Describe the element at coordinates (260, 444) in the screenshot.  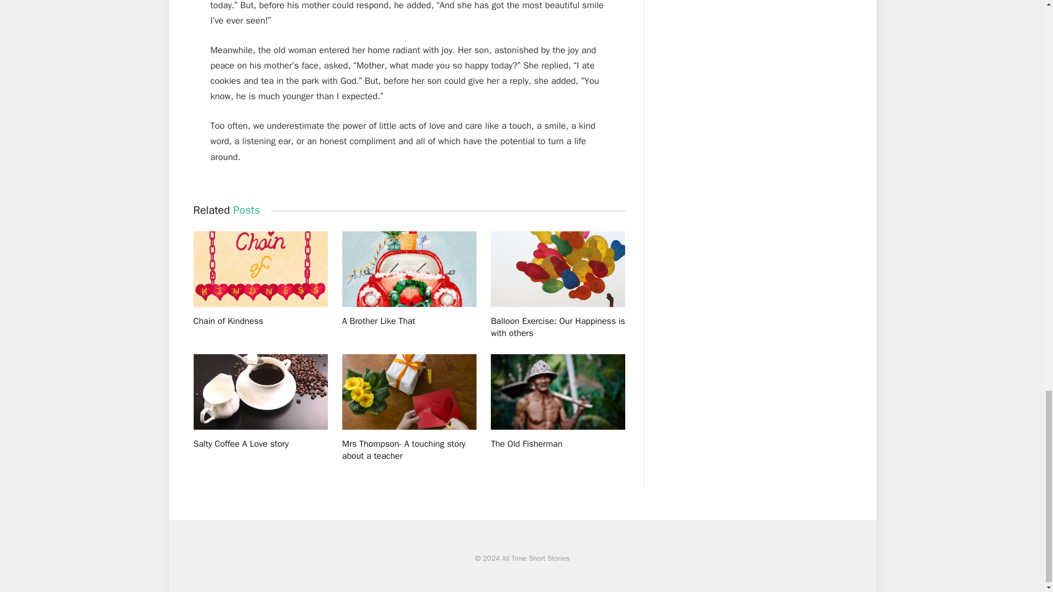
I see `Salty Coffee A Love story` at that location.